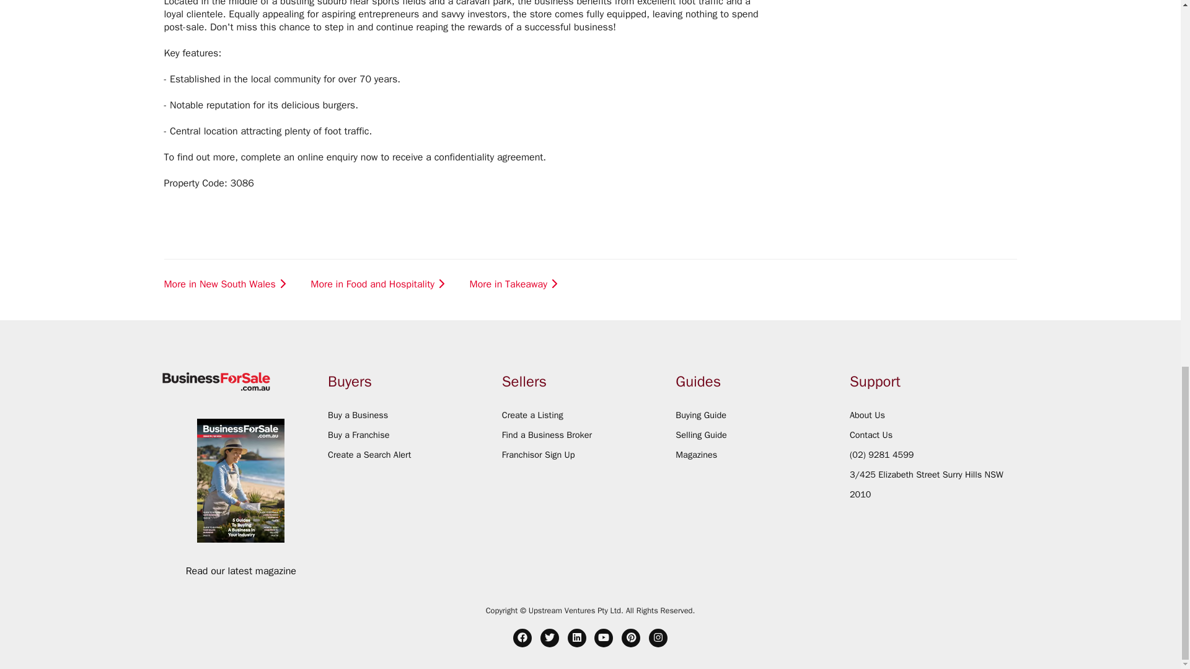 The image size is (1190, 669). I want to click on More in Food and Hospitality, so click(379, 284).